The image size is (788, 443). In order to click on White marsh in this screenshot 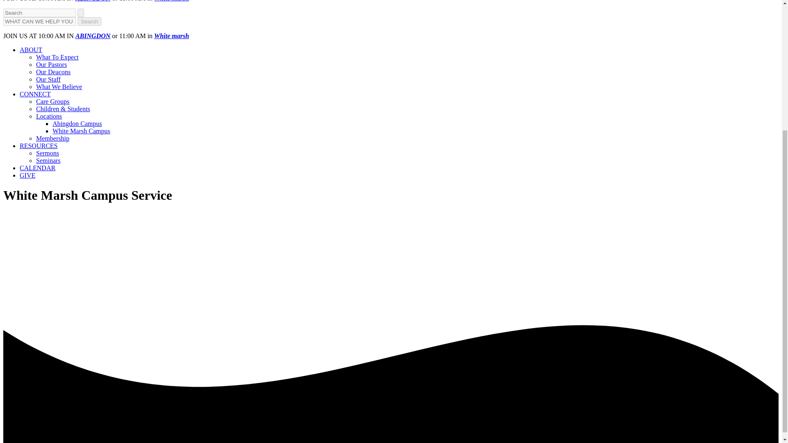, I will do `click(172, 36)`.